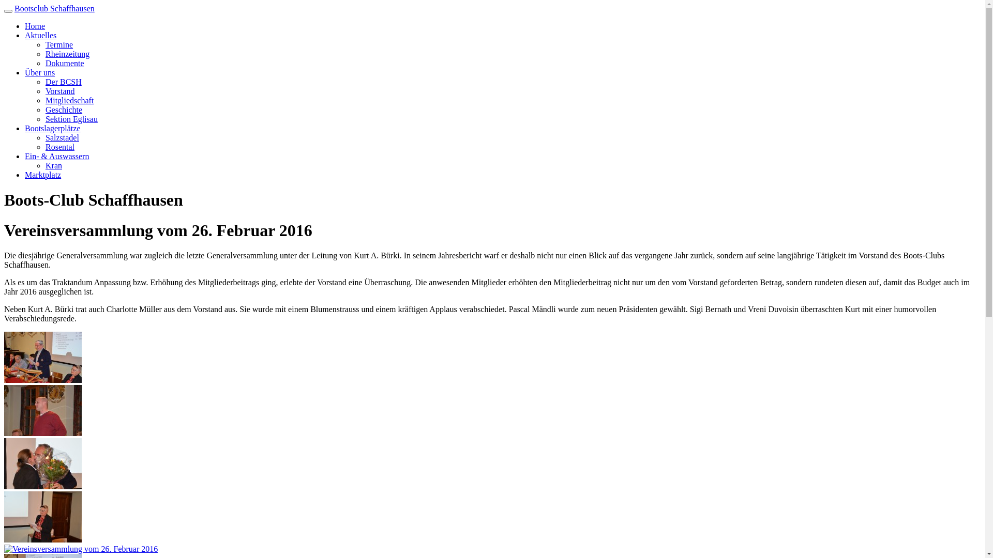 The width and height of the screenshot is (993, 558). Describe the element at coordinates (43, 433) in the screenshot. I see `Vereinsversammlung vom 26. Februar 2016` at that location.